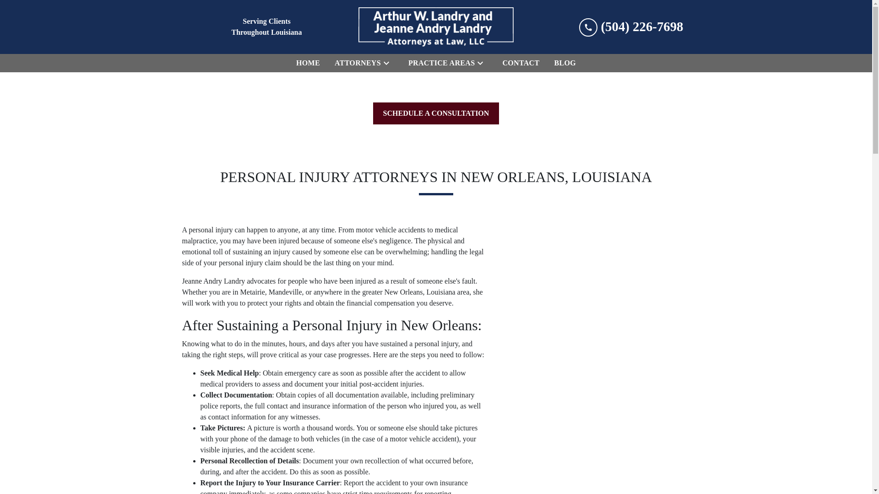 This screenshot has height=494, width=879. What do you see at coordinates (564, 63) in the screenshot?
I see `BLOG` at bounding box center [564, 63].